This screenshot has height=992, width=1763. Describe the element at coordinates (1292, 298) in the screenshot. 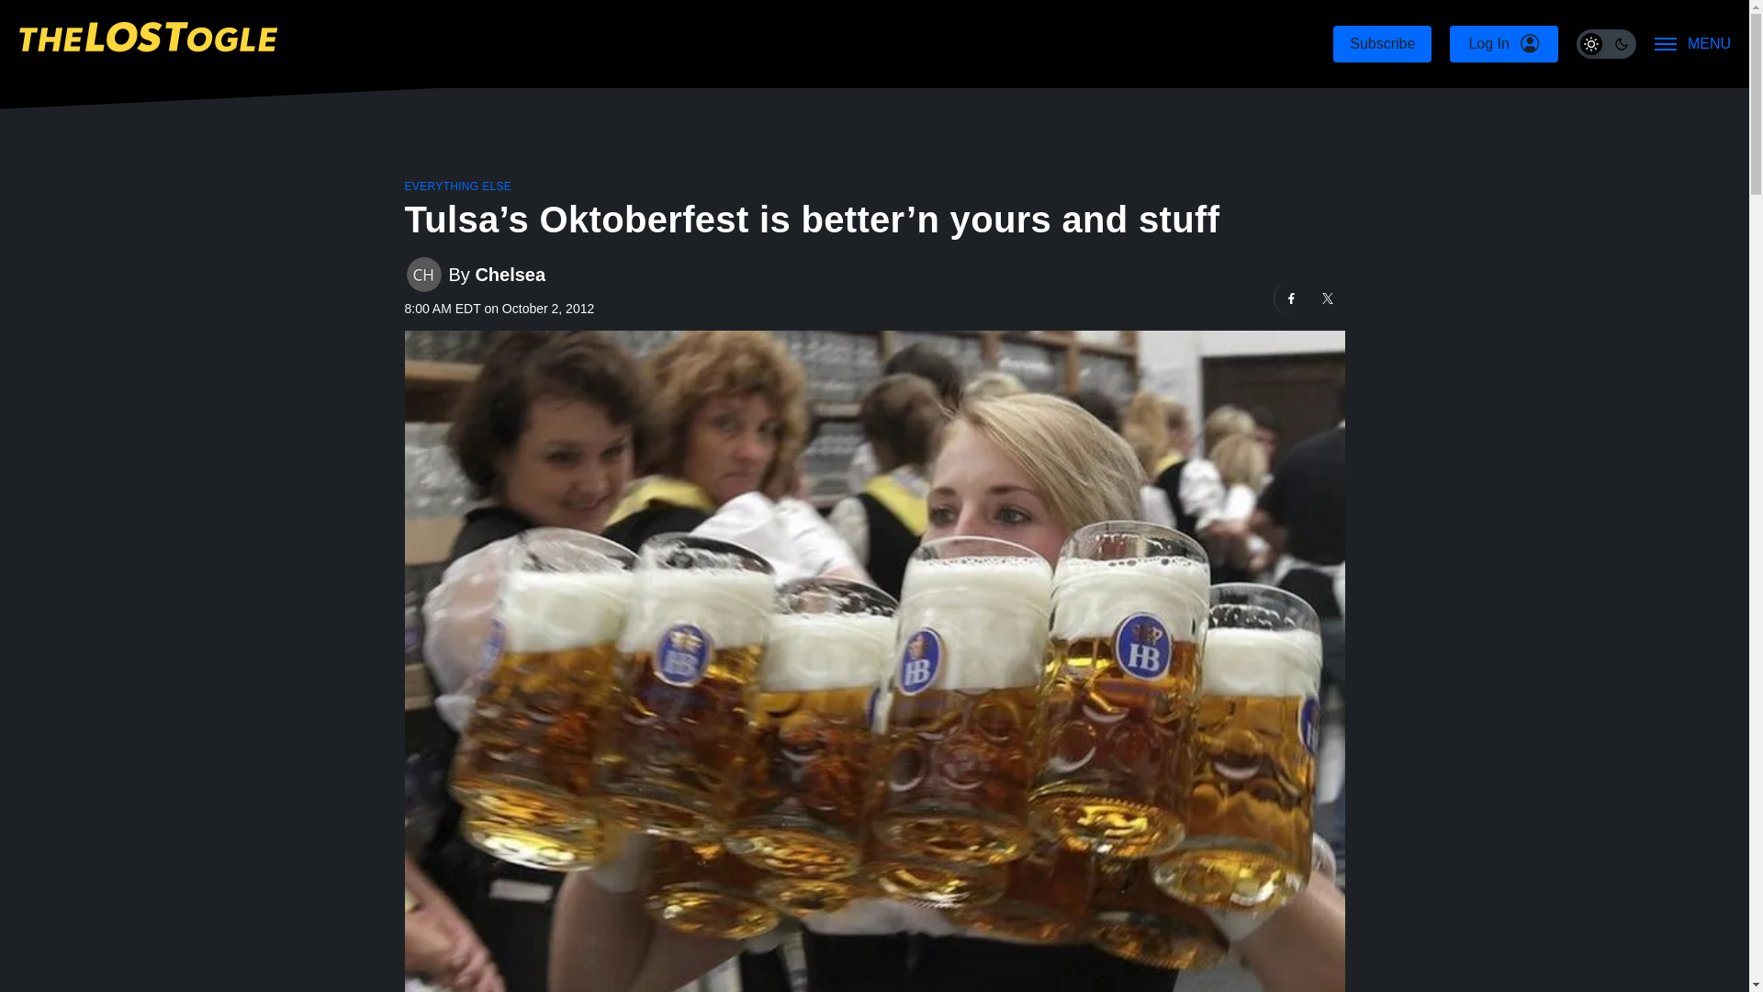

I see `Share on Facebook` at that location.